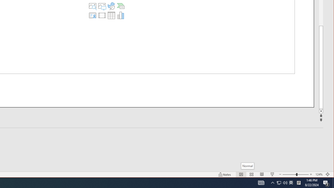 Image resolution: width=334 pixels, height=188 pixels. Describe the element at coordinates (111, 6) in the screenshot. I see `Insert an Icon` at that location.